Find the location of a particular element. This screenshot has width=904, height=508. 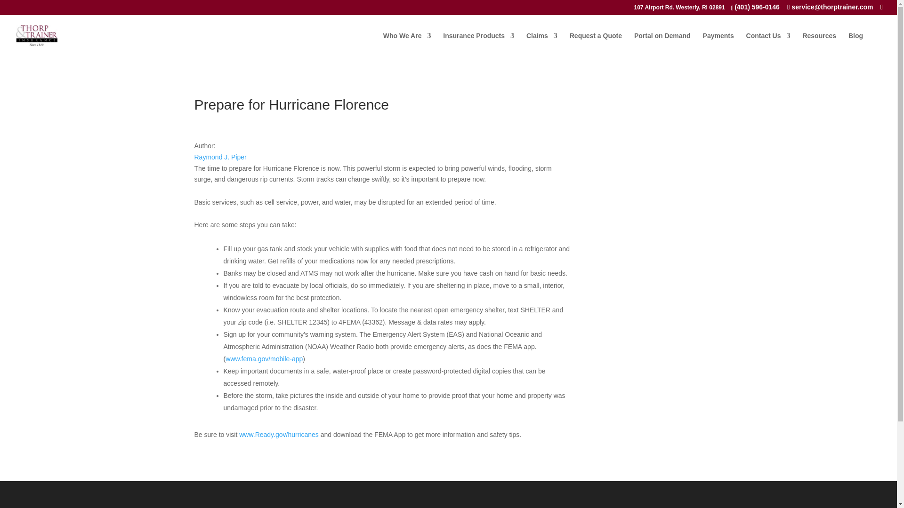

Who We Are is located at coordinates (407, 43).